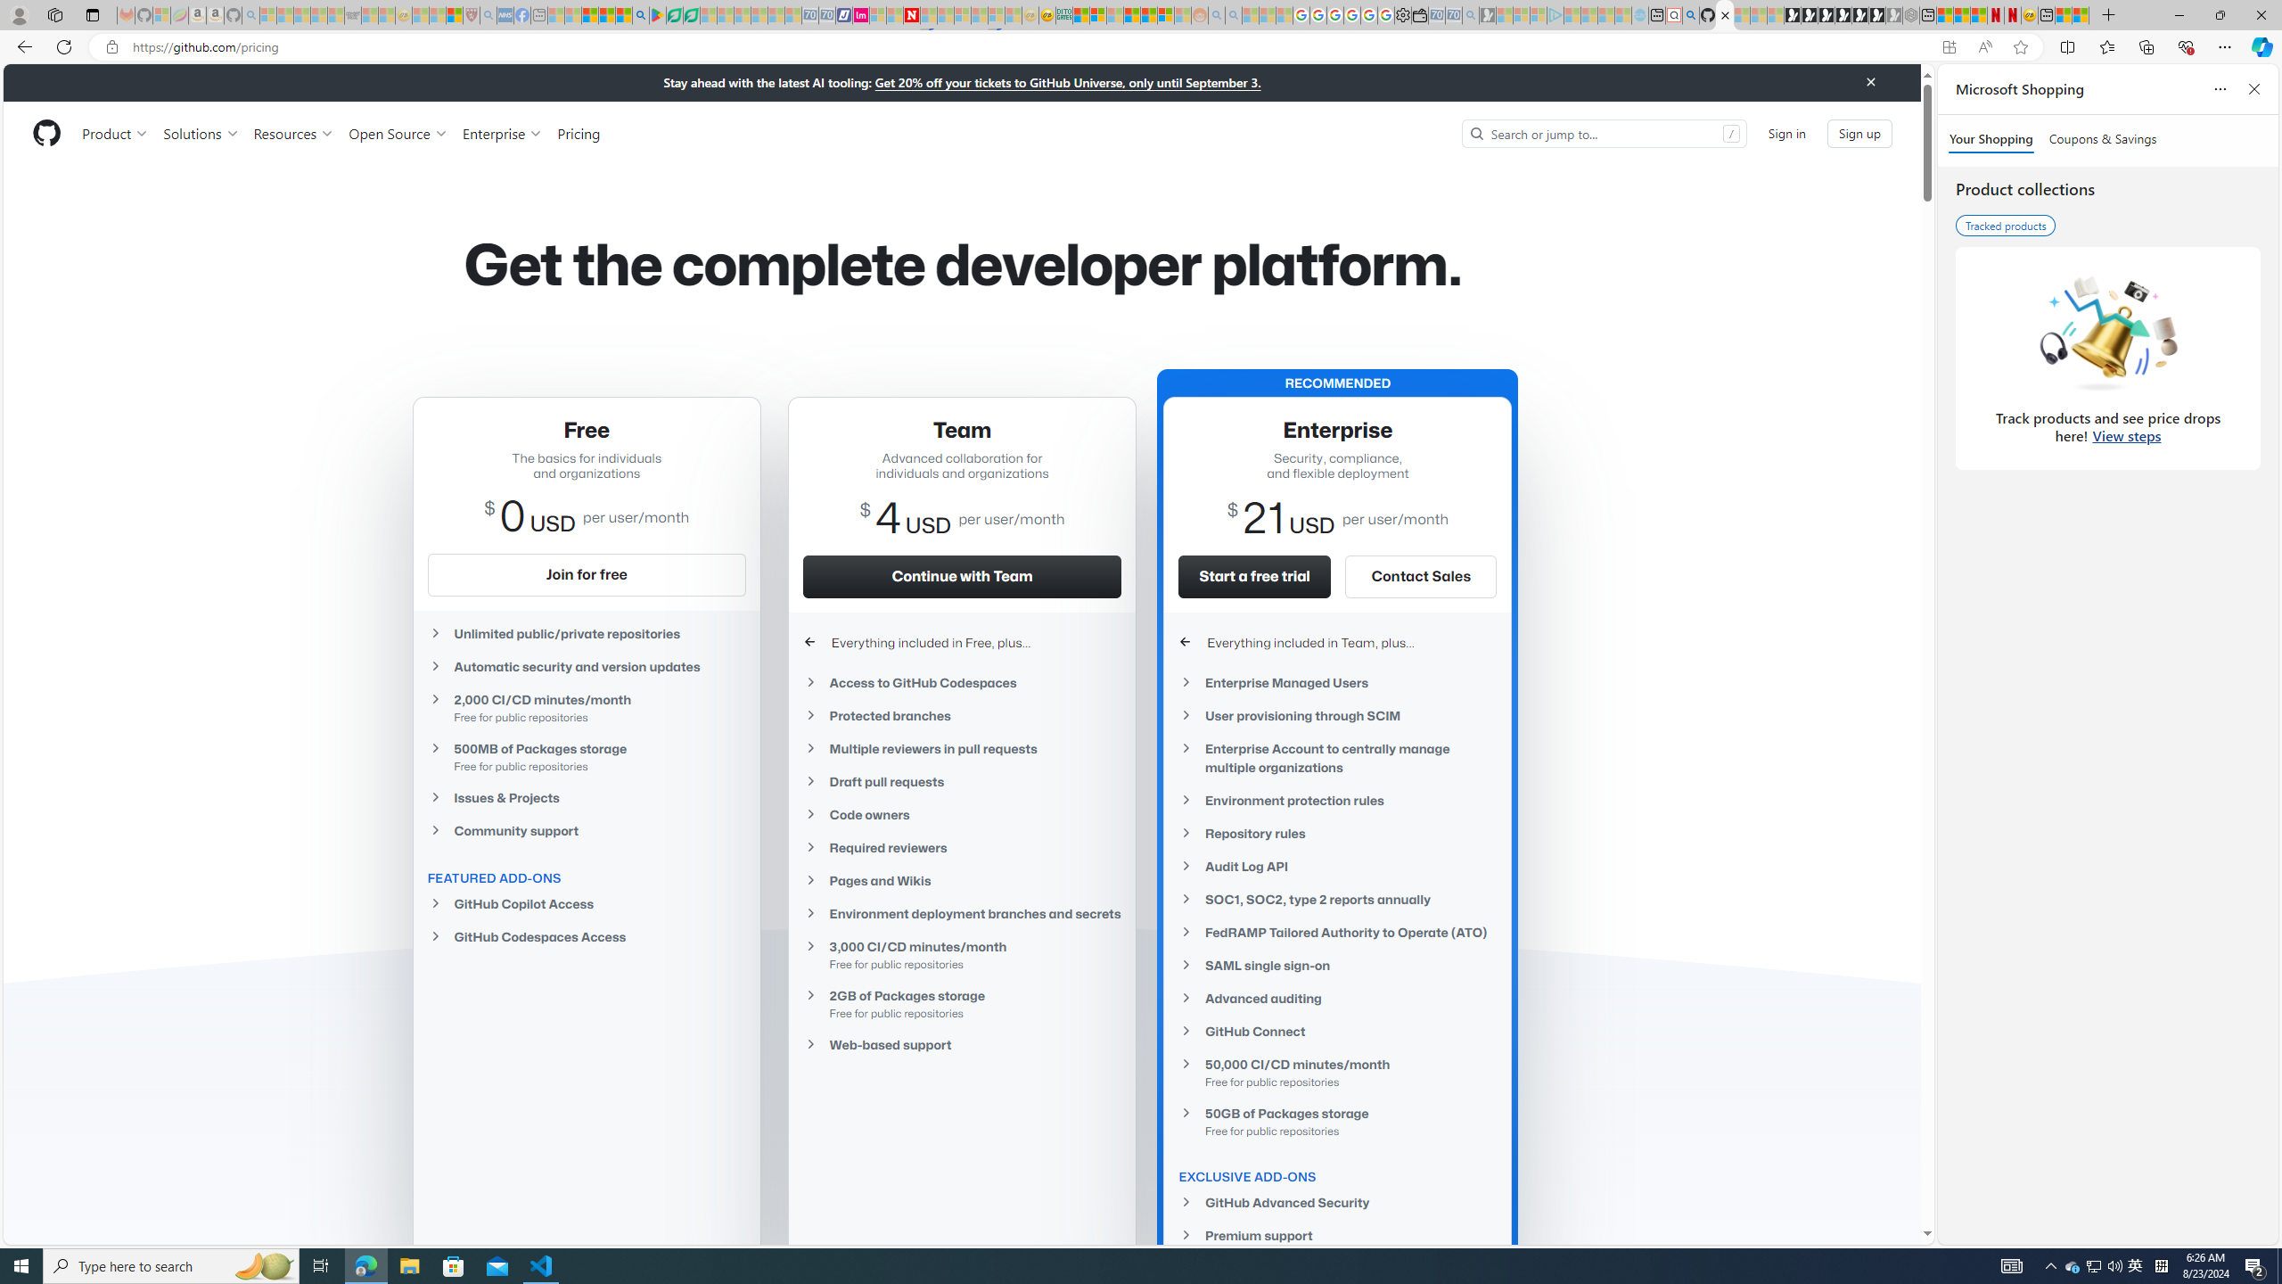 Image resolution: width=2282 pixels, height=1284 pixels. I want to click on Audit Log API, so click(1337, 867).